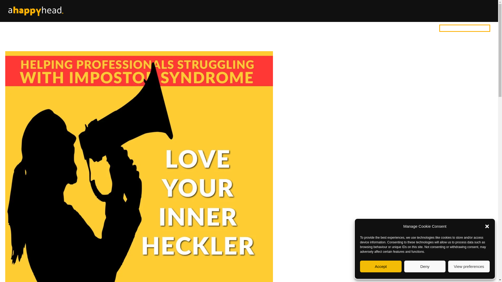 The height and width of the screenshot is (282, 502). Describe the element at coordinates (370, 28) in the screenshot. I see `speaking` at that location.